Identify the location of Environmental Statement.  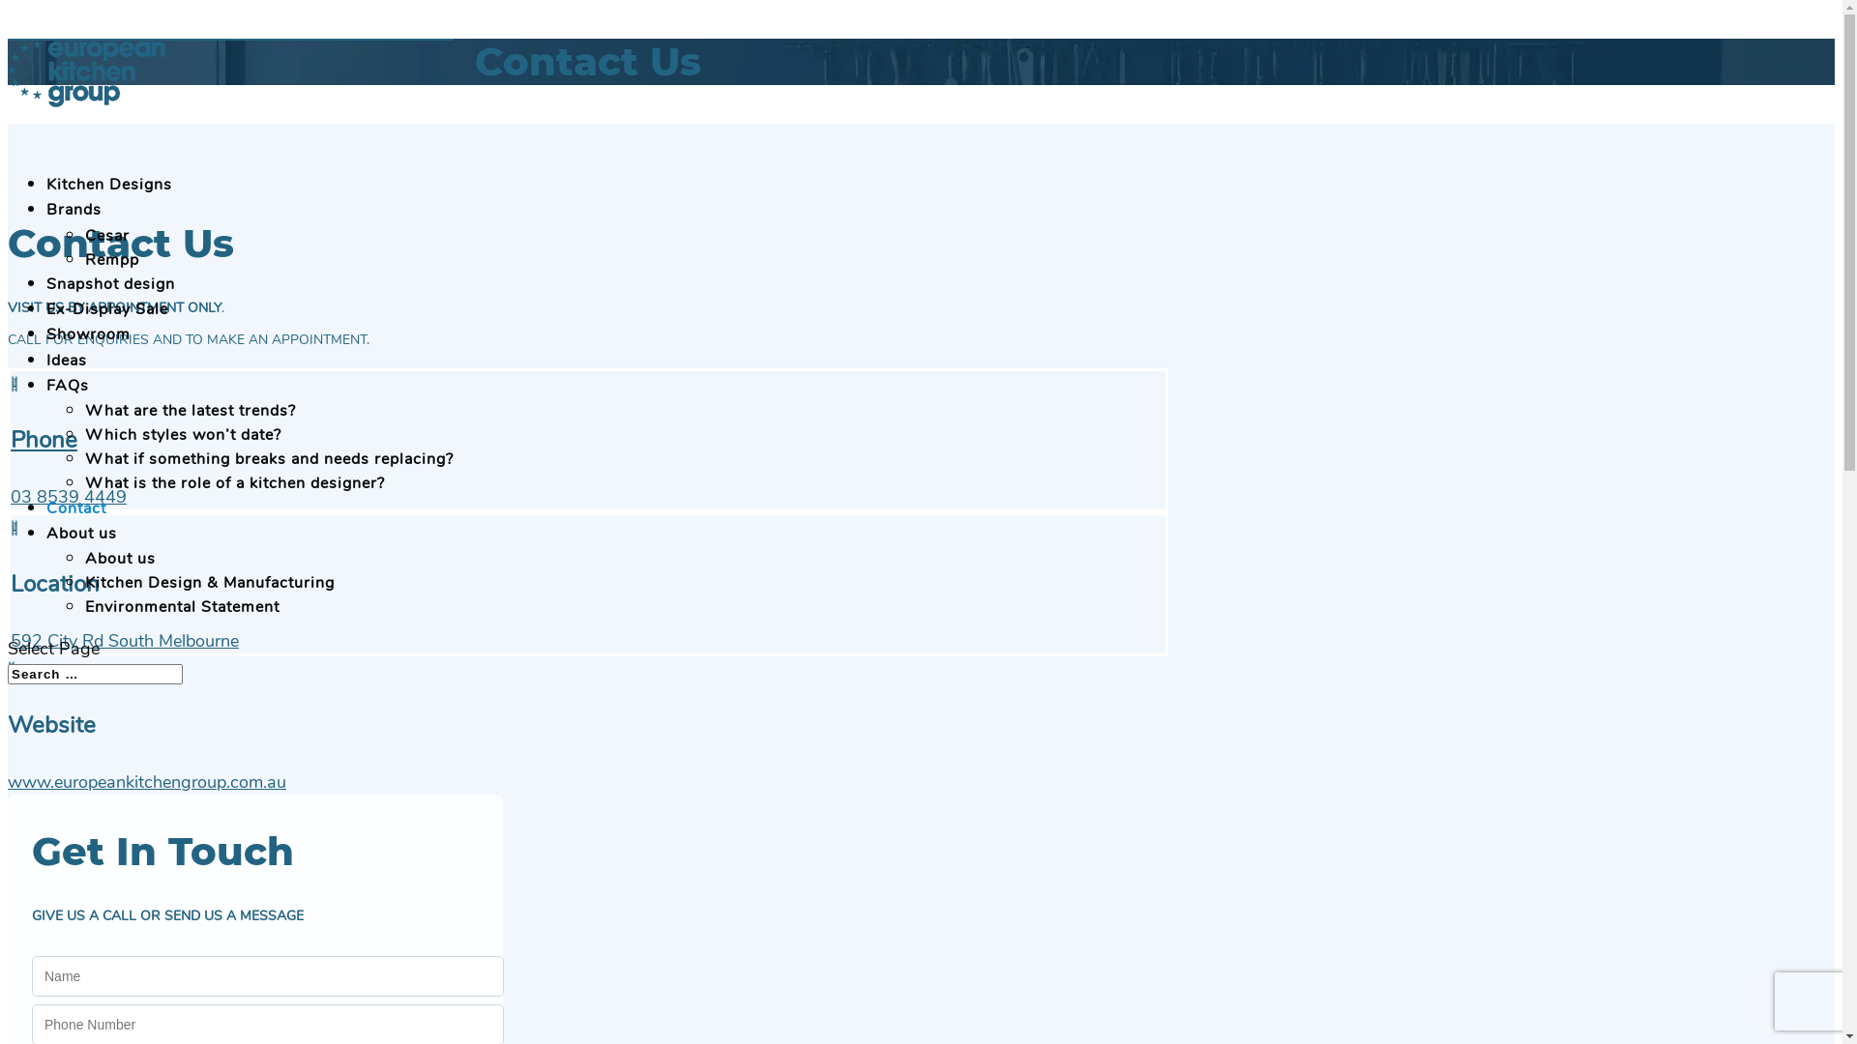
(182, 607).